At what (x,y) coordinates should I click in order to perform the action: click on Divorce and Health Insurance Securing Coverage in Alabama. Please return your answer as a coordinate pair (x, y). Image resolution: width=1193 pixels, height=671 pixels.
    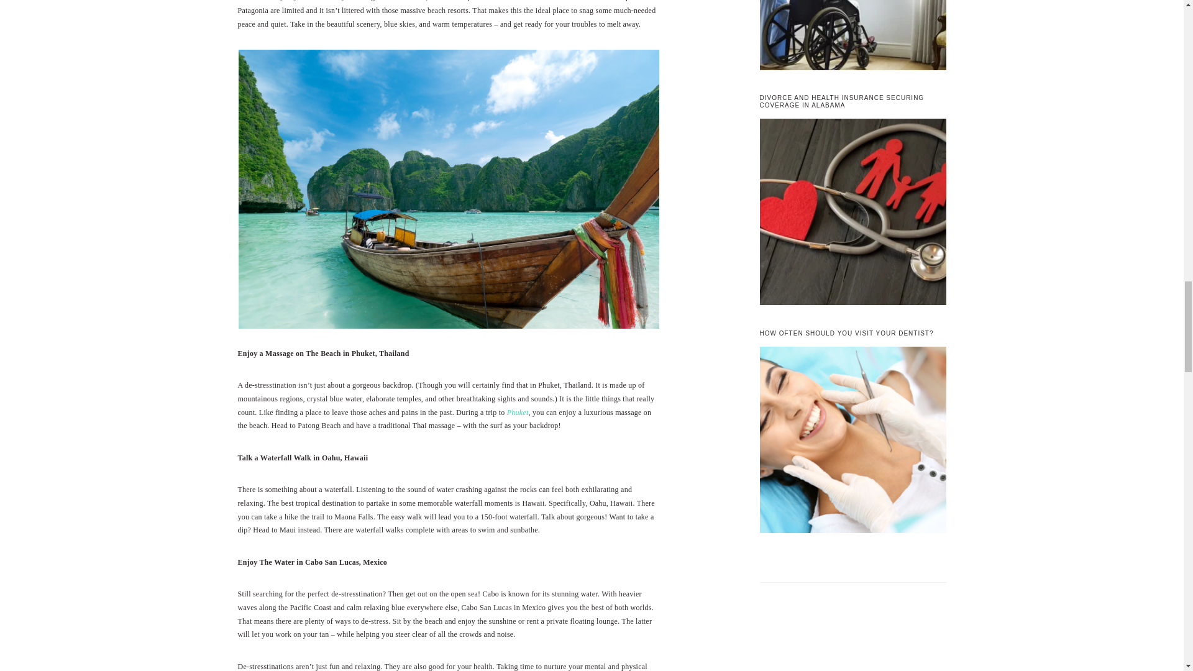
    Looking at the image, I should click on (852, 214).